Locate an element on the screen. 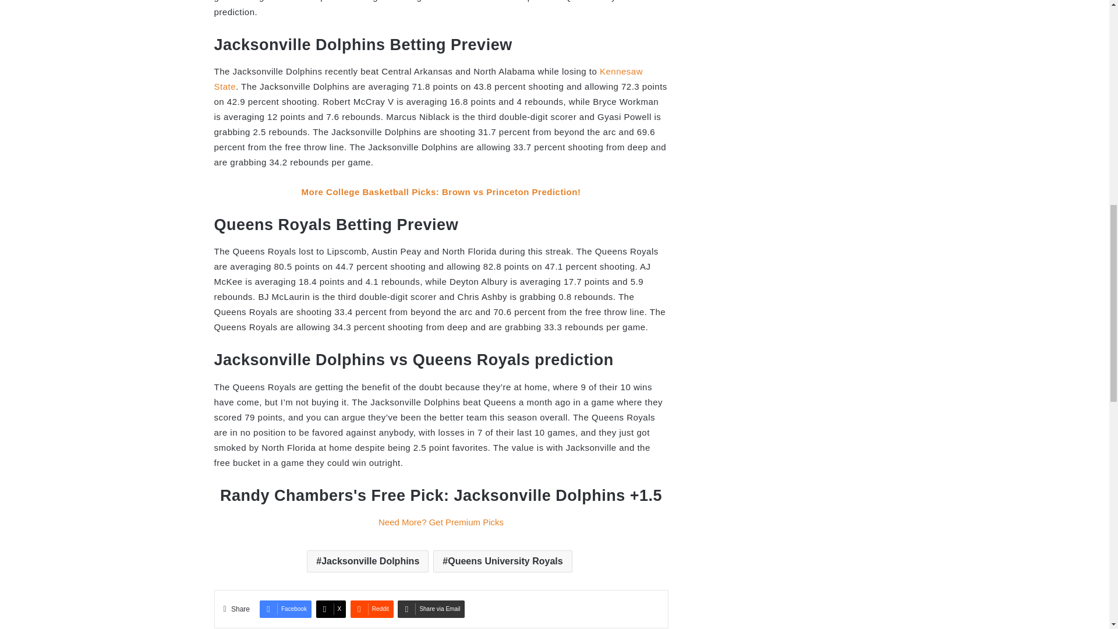 This screenshot has height=629, width=1118. X is located at coordinates (331, 609).